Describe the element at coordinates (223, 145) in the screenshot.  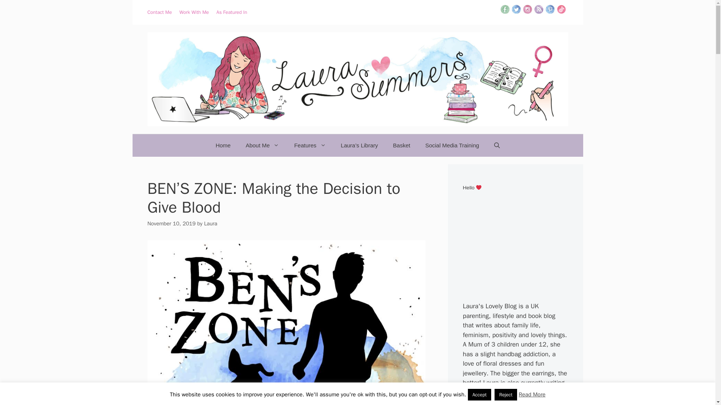
I see `Home` at that location.